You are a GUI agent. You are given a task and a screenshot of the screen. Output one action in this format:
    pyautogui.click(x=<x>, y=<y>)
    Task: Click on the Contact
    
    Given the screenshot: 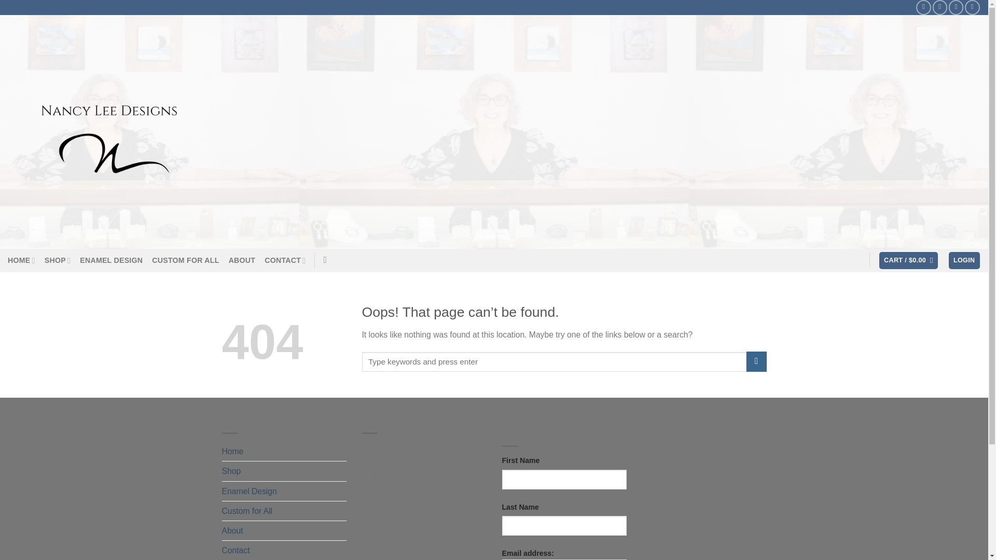 What is the action you would take?
    pyautogui.click(x=279, y=551)
    